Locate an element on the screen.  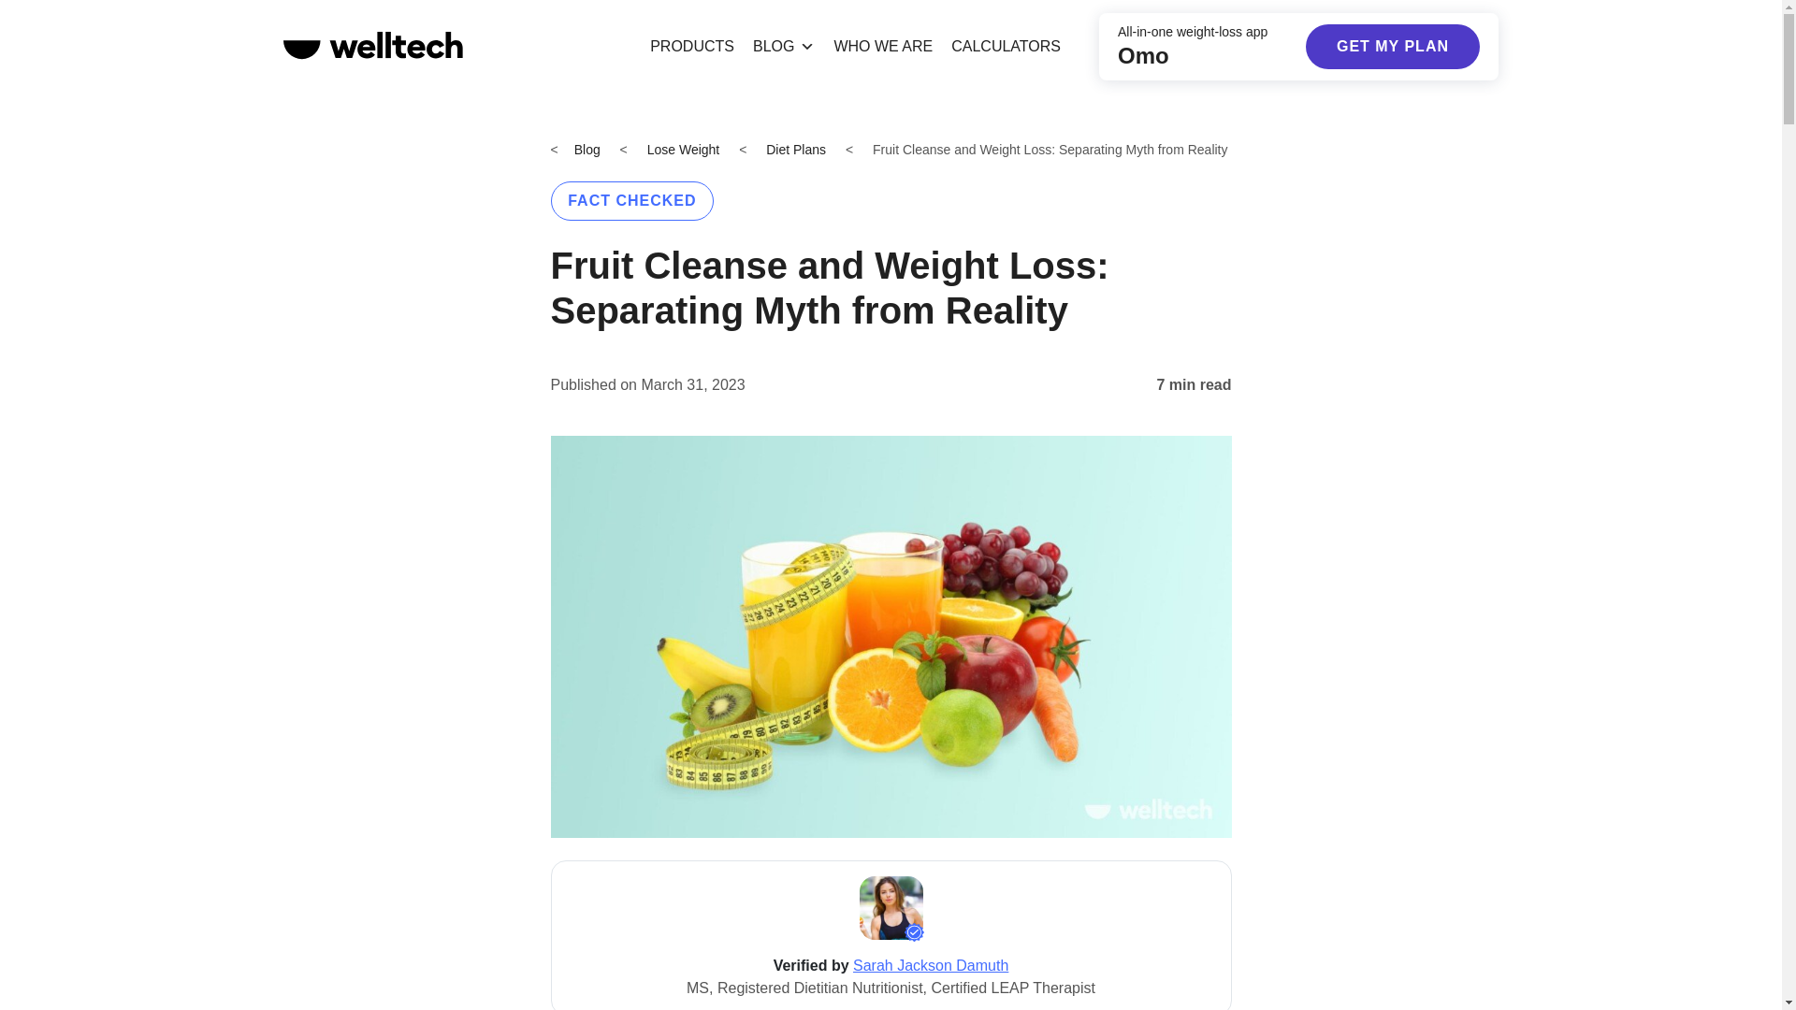
Diet Plans is located at coordinates (796, 150).